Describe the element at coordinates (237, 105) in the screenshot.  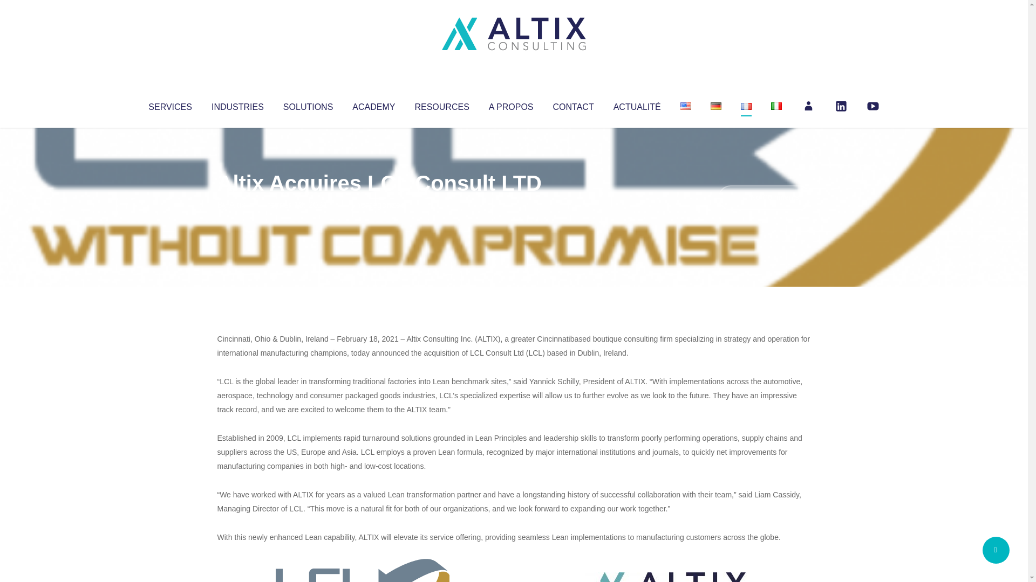
I see `INDUSTRIES` at that location.